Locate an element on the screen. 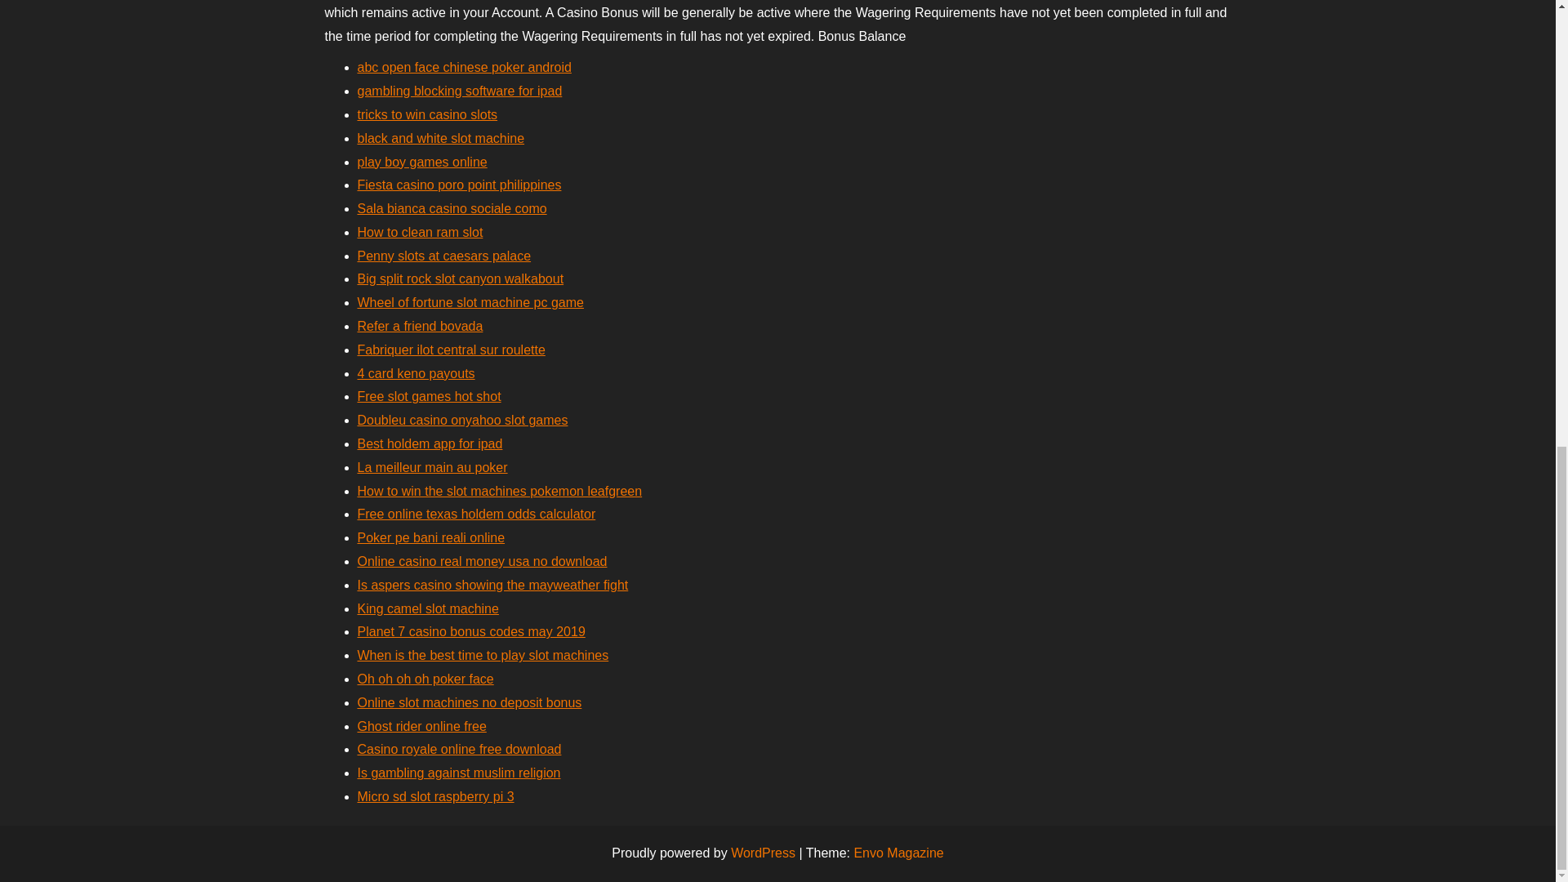 This screenshot has height=882, width=1568. Ghost rider online free is located at coordinates (421, 726).